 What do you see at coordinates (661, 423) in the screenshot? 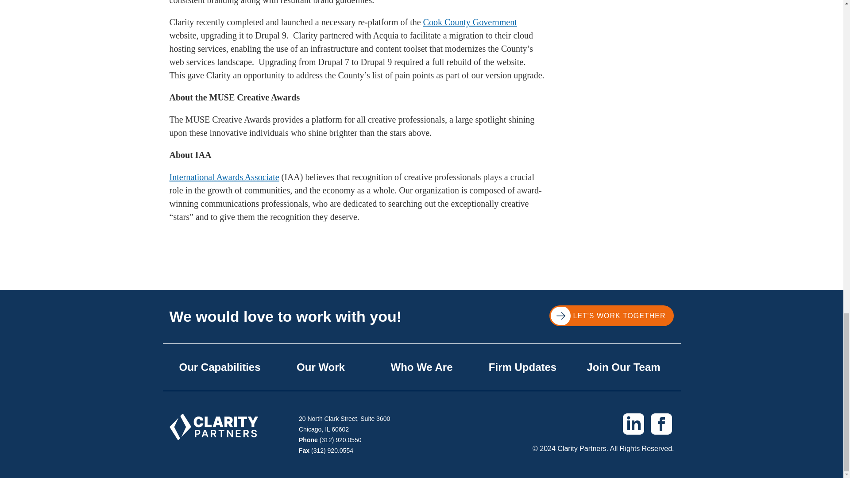
I see `Like Us on Facebook` at bounding box center [661, 423].